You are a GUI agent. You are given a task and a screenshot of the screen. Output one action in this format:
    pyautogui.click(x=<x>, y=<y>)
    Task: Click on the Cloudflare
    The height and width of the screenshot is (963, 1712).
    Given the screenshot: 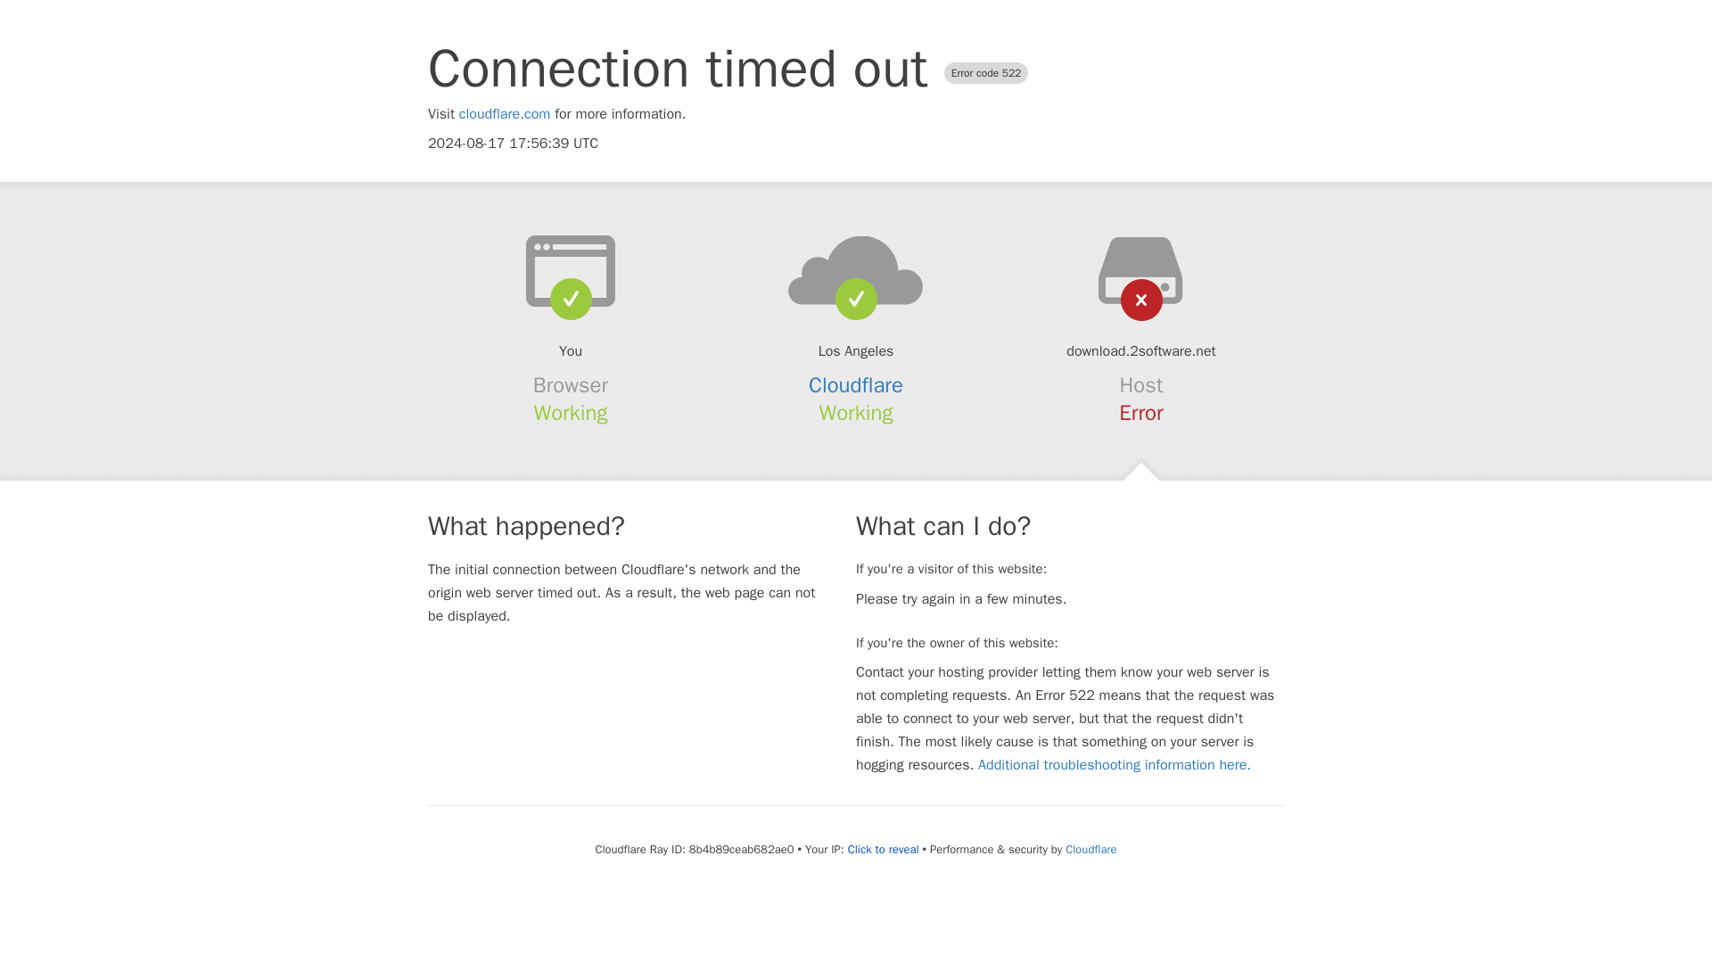 What is the action you would take?
    pyautogui.click(x=856, y=385)
    